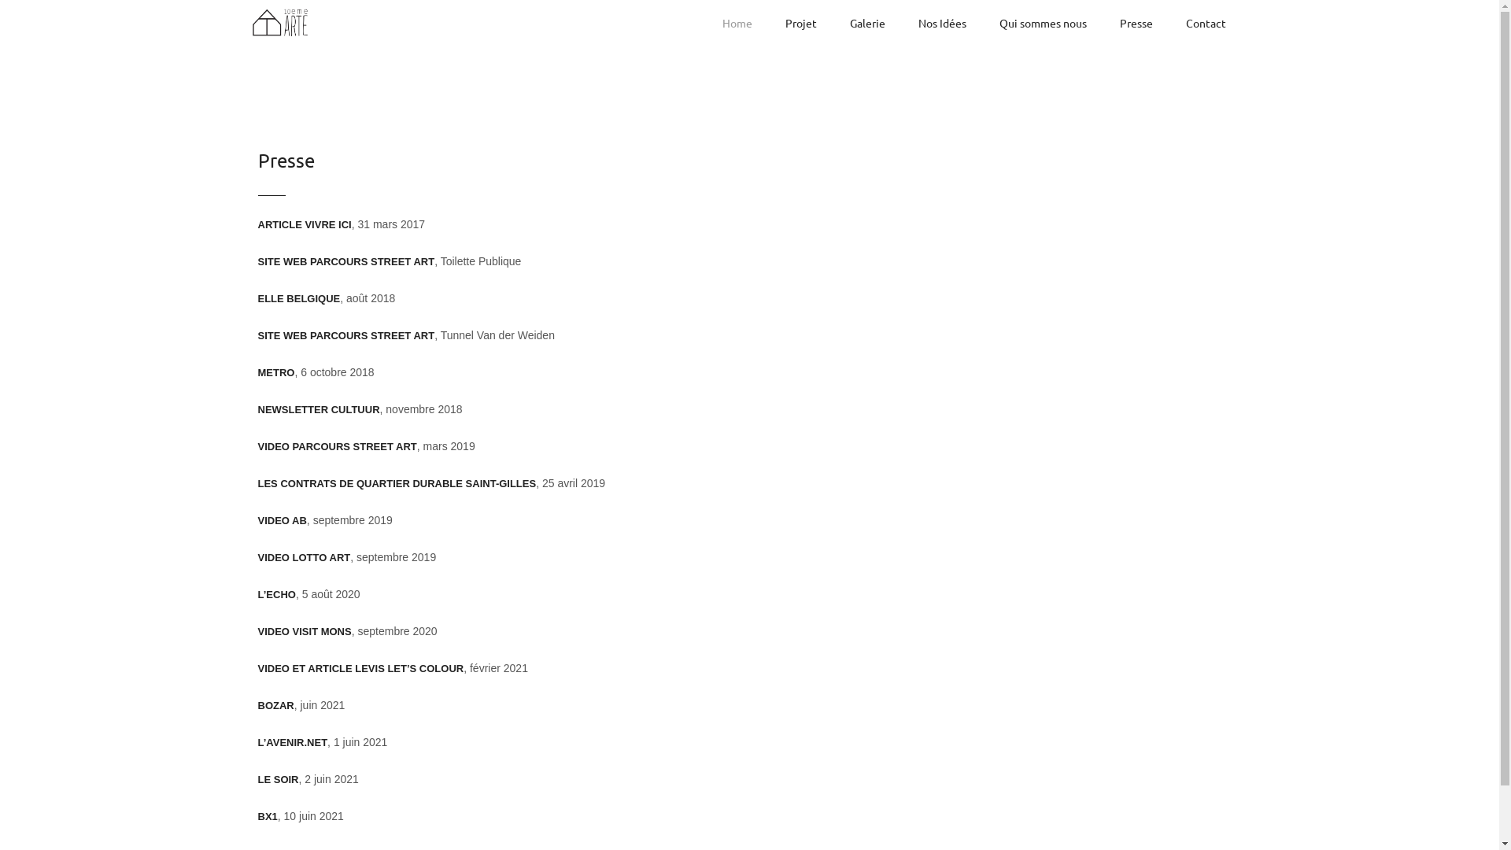 The width and height of the screenshot is (1511, 850). I want to click on LES CONTRATS DE QUARTIER DURABLE SAINT-GILLES, so click(397, 483).